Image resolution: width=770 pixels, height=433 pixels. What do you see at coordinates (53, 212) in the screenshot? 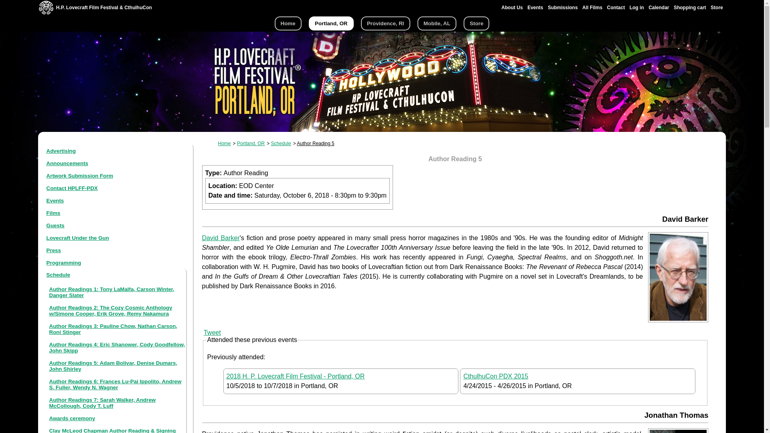
I see `Films` at bounding box center [53, 212].